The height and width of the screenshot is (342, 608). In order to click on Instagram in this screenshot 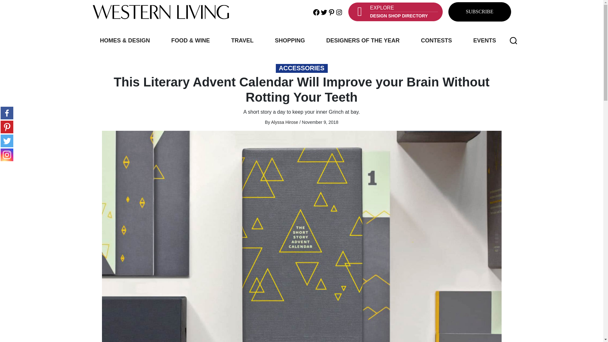, I will do `click(331, 11)`.